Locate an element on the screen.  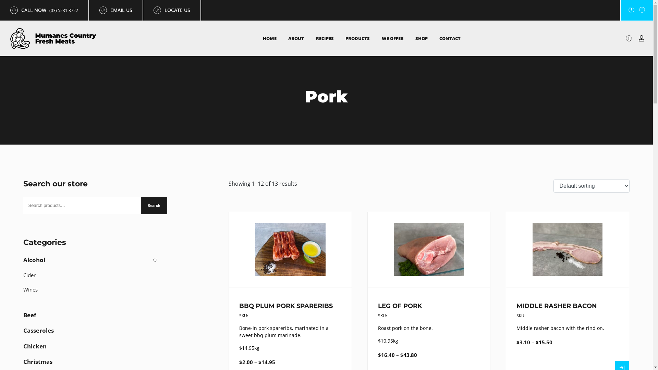
Search is located at coordinates (154, 206).